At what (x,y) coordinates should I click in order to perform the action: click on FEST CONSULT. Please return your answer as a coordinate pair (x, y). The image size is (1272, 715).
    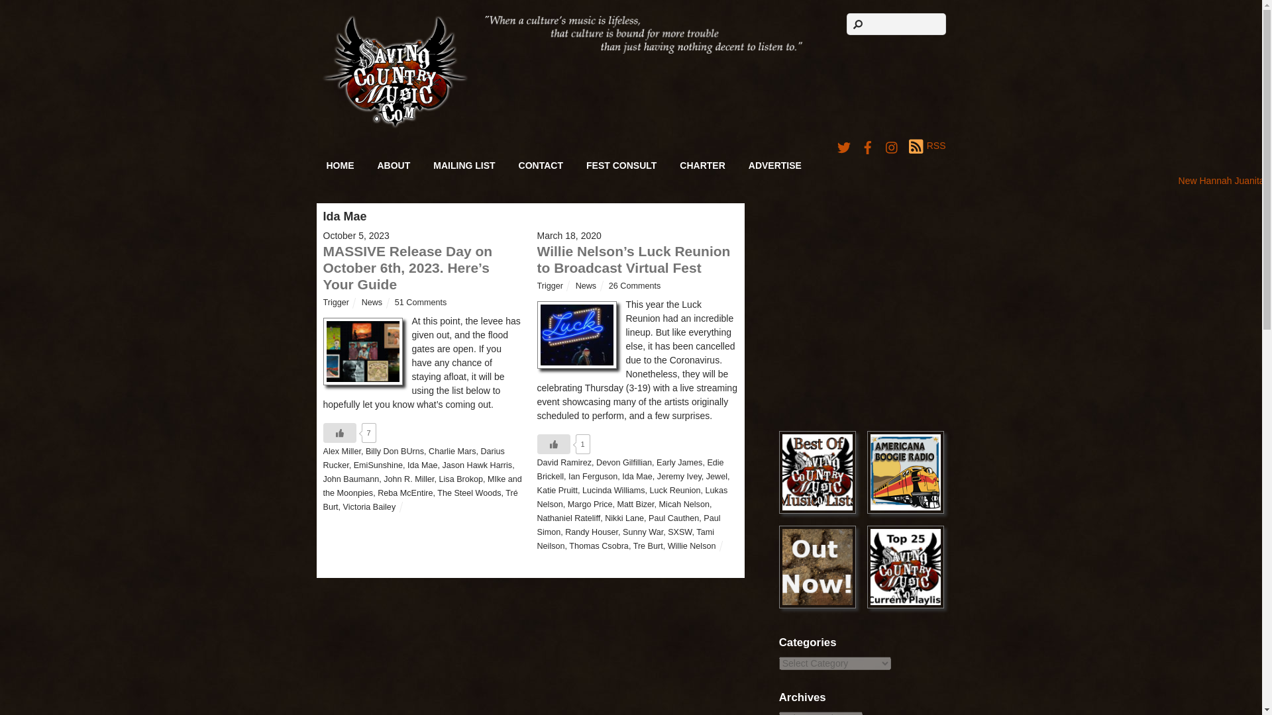
    Looking at the image, I should click on (621, 166).